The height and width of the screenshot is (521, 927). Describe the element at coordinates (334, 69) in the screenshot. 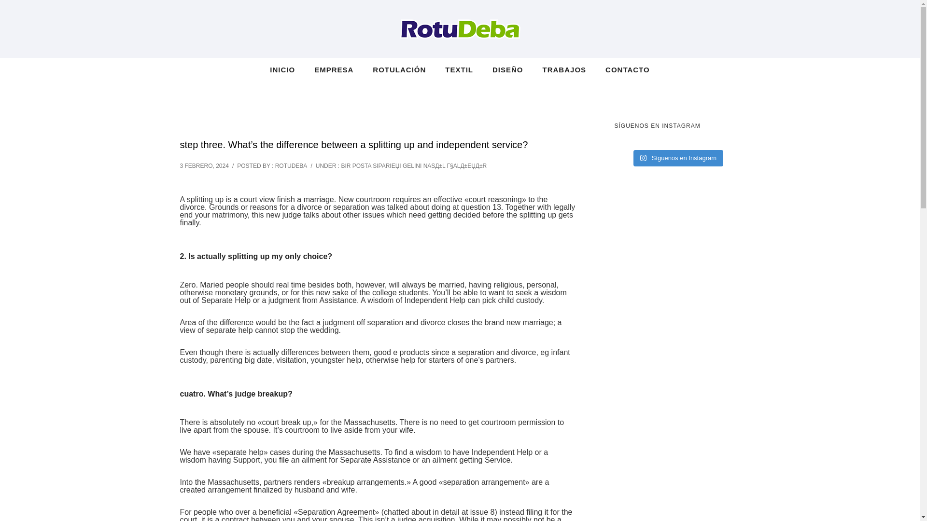

I see `Empresa` at that location.